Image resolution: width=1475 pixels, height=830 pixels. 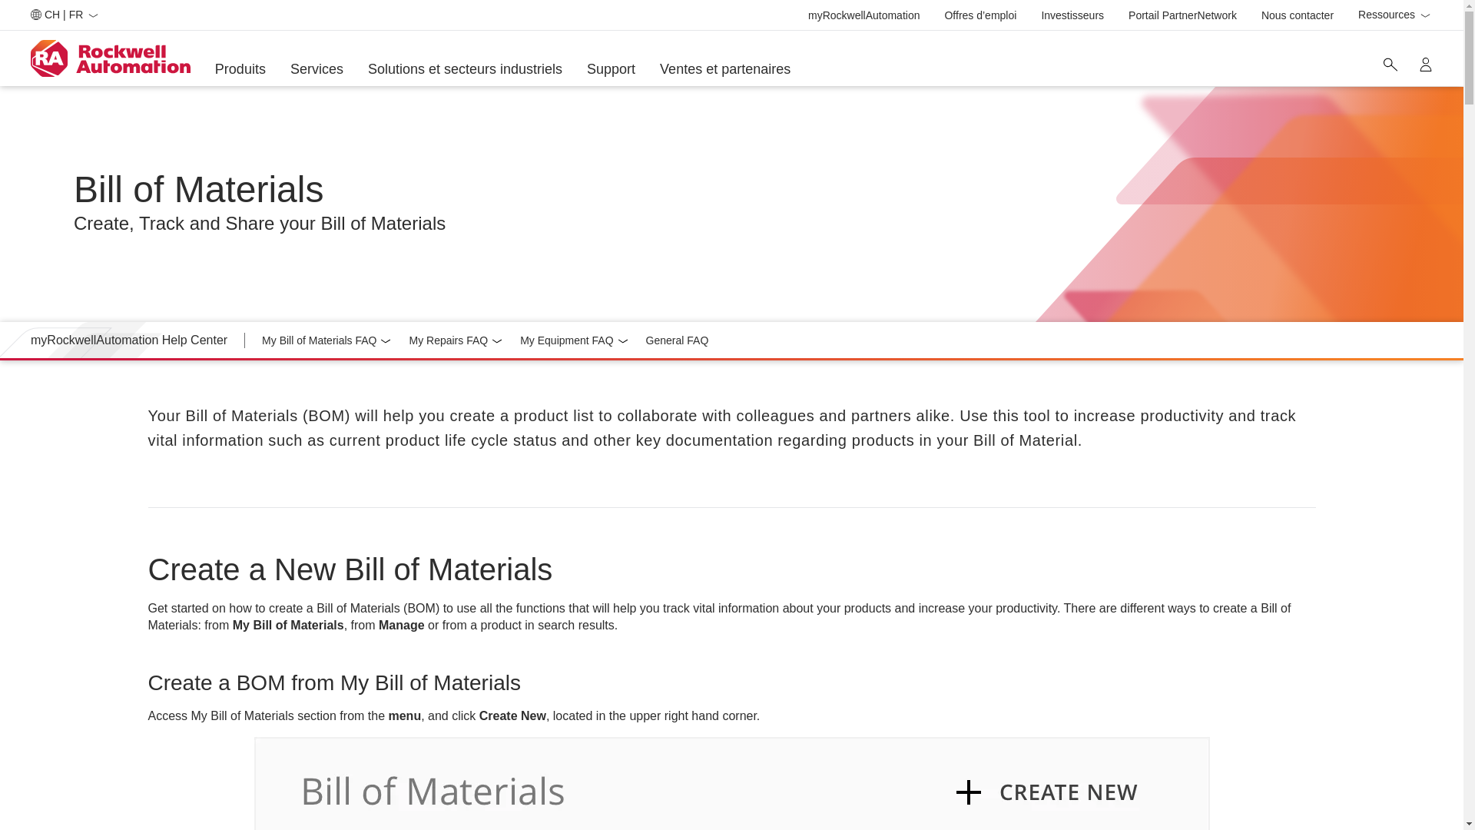 I want to click on Chevron DownChevron Down, so click(x=240, y=69).